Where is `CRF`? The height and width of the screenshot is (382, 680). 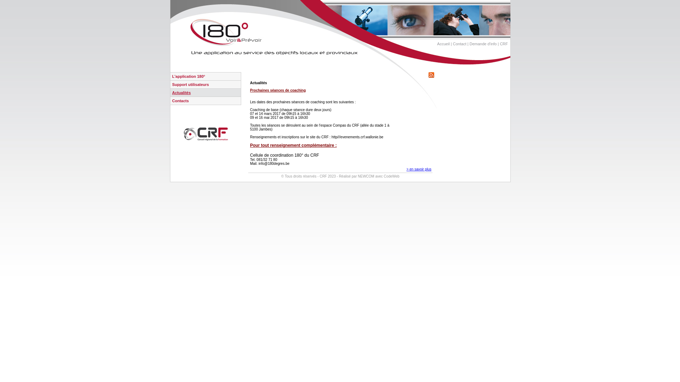 CRF is located at coordinates (504, 44).